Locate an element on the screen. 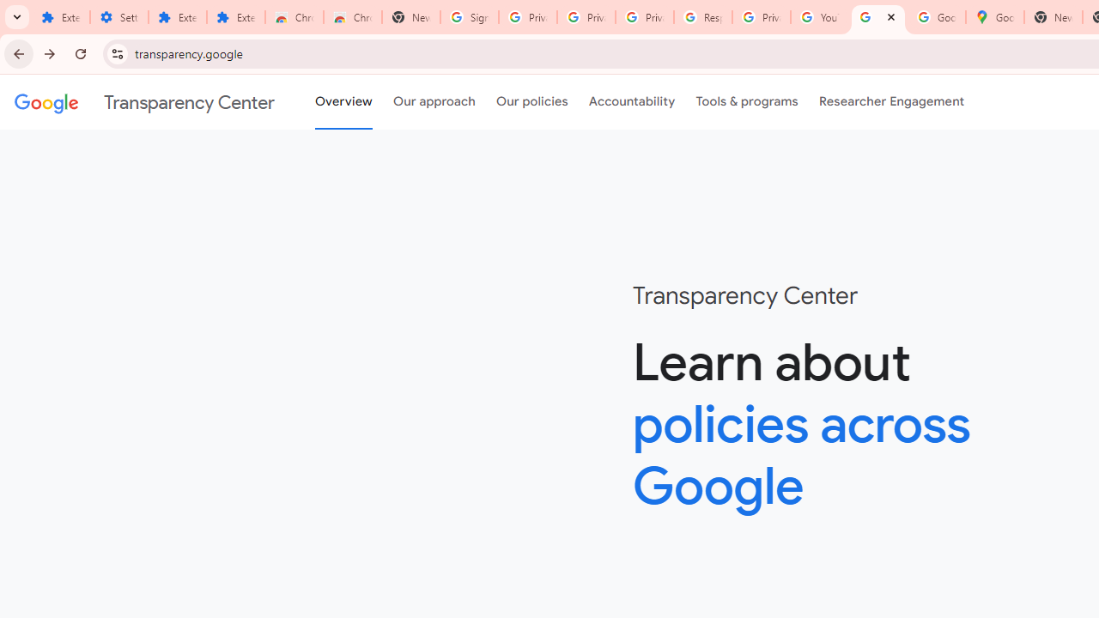 The image size is (1099, 618). Extensions is located at coordinates (177, 17).